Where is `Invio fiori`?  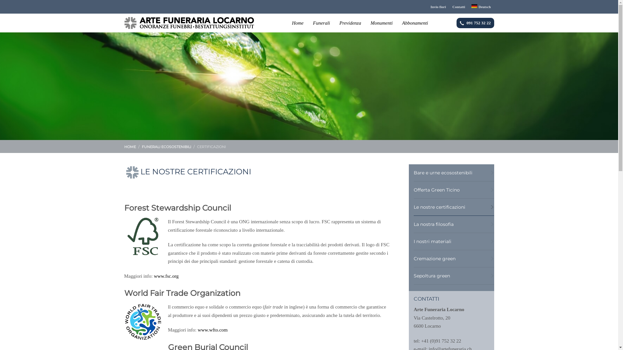 Invio fiori is located at coordinates (438, 7).